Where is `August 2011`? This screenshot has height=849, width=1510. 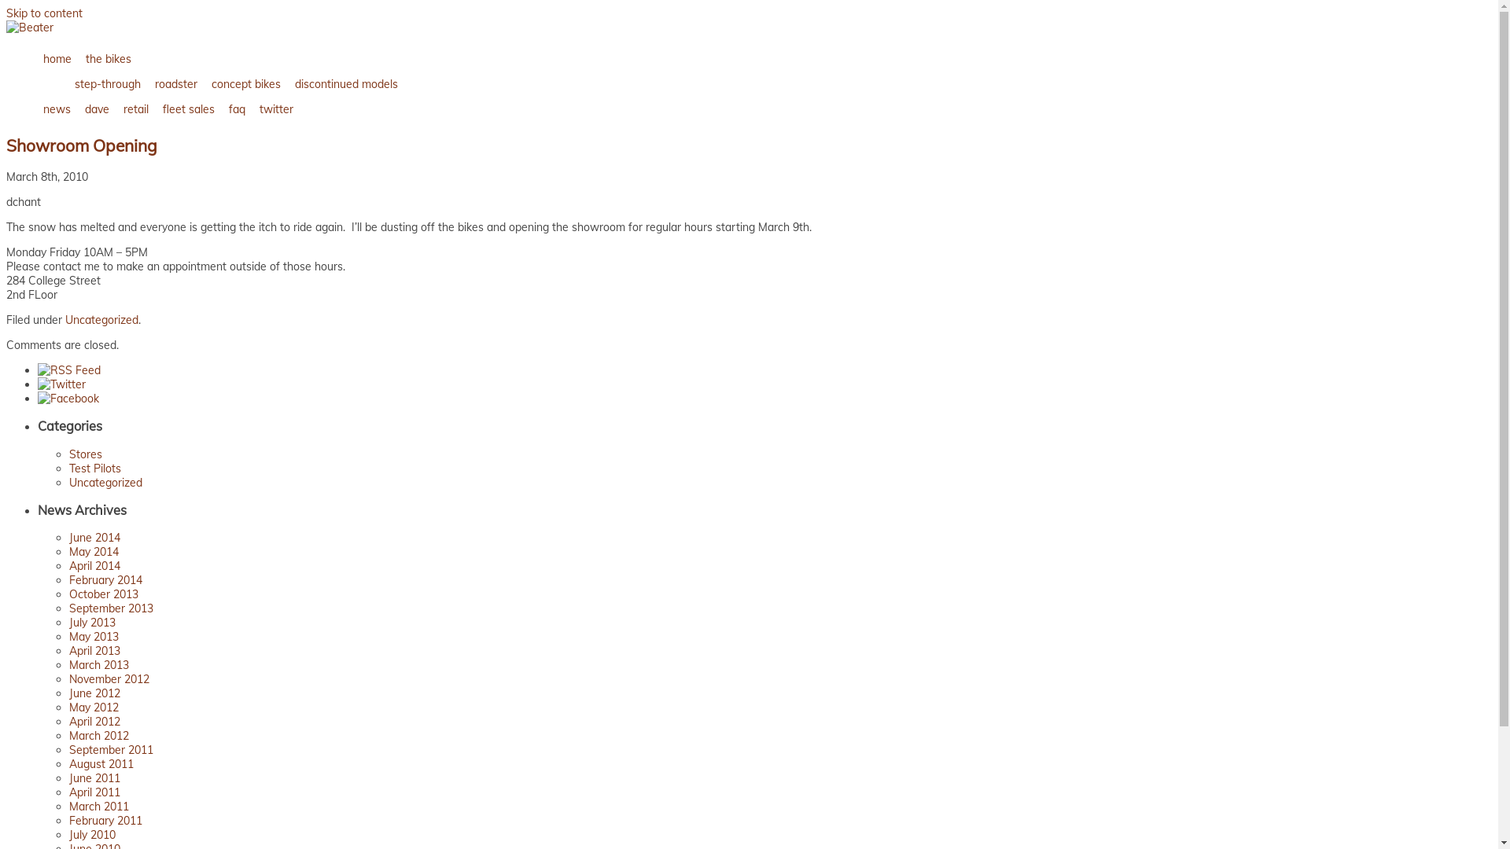
August 2011 is located at coordinates (101, 764).